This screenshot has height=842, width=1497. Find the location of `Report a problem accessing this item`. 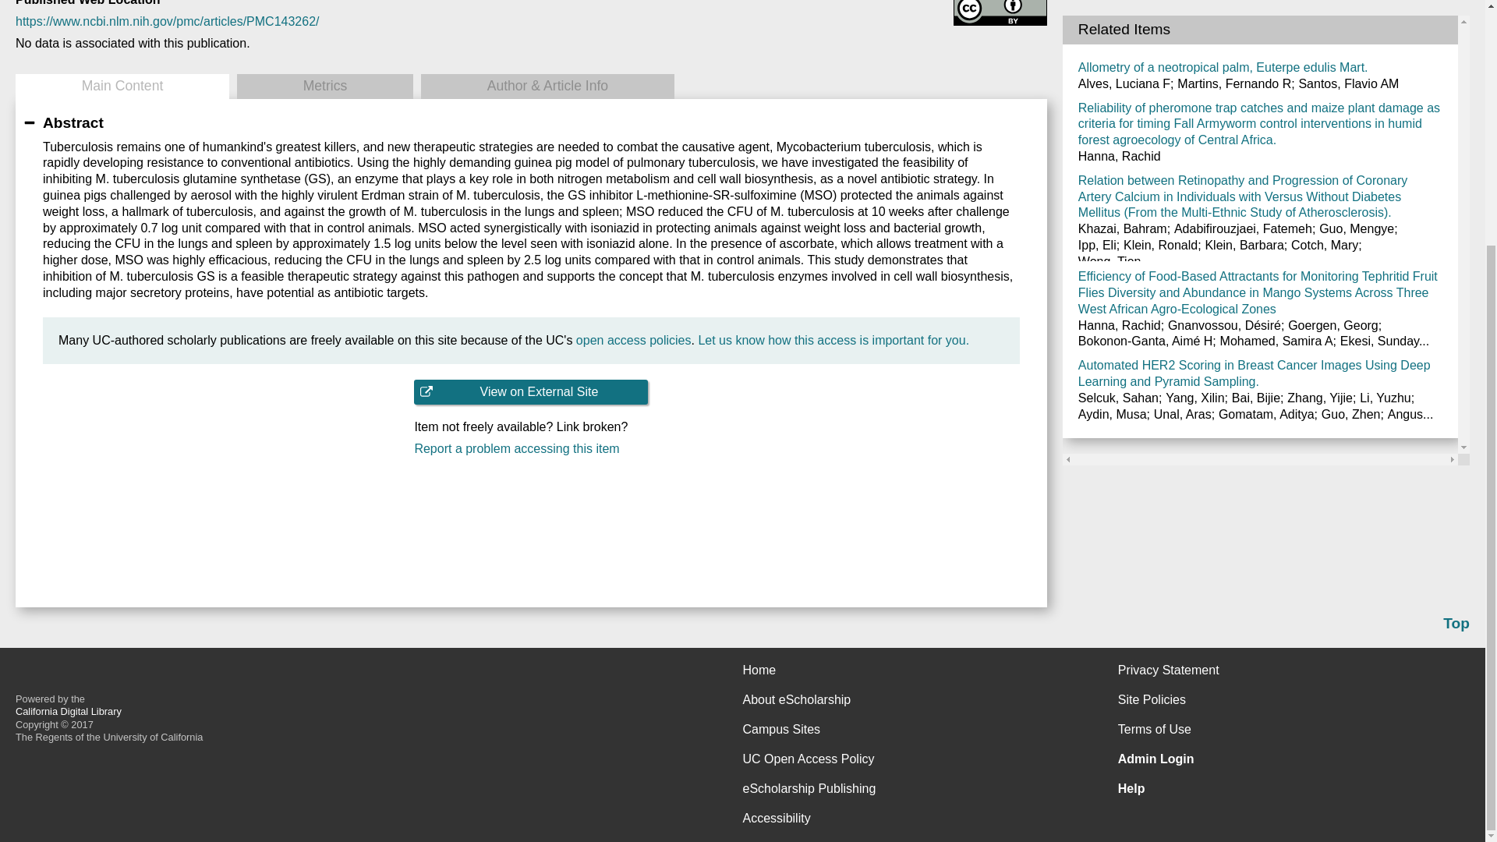

Report a problem accessing this item is located at coordinates (531, 449).